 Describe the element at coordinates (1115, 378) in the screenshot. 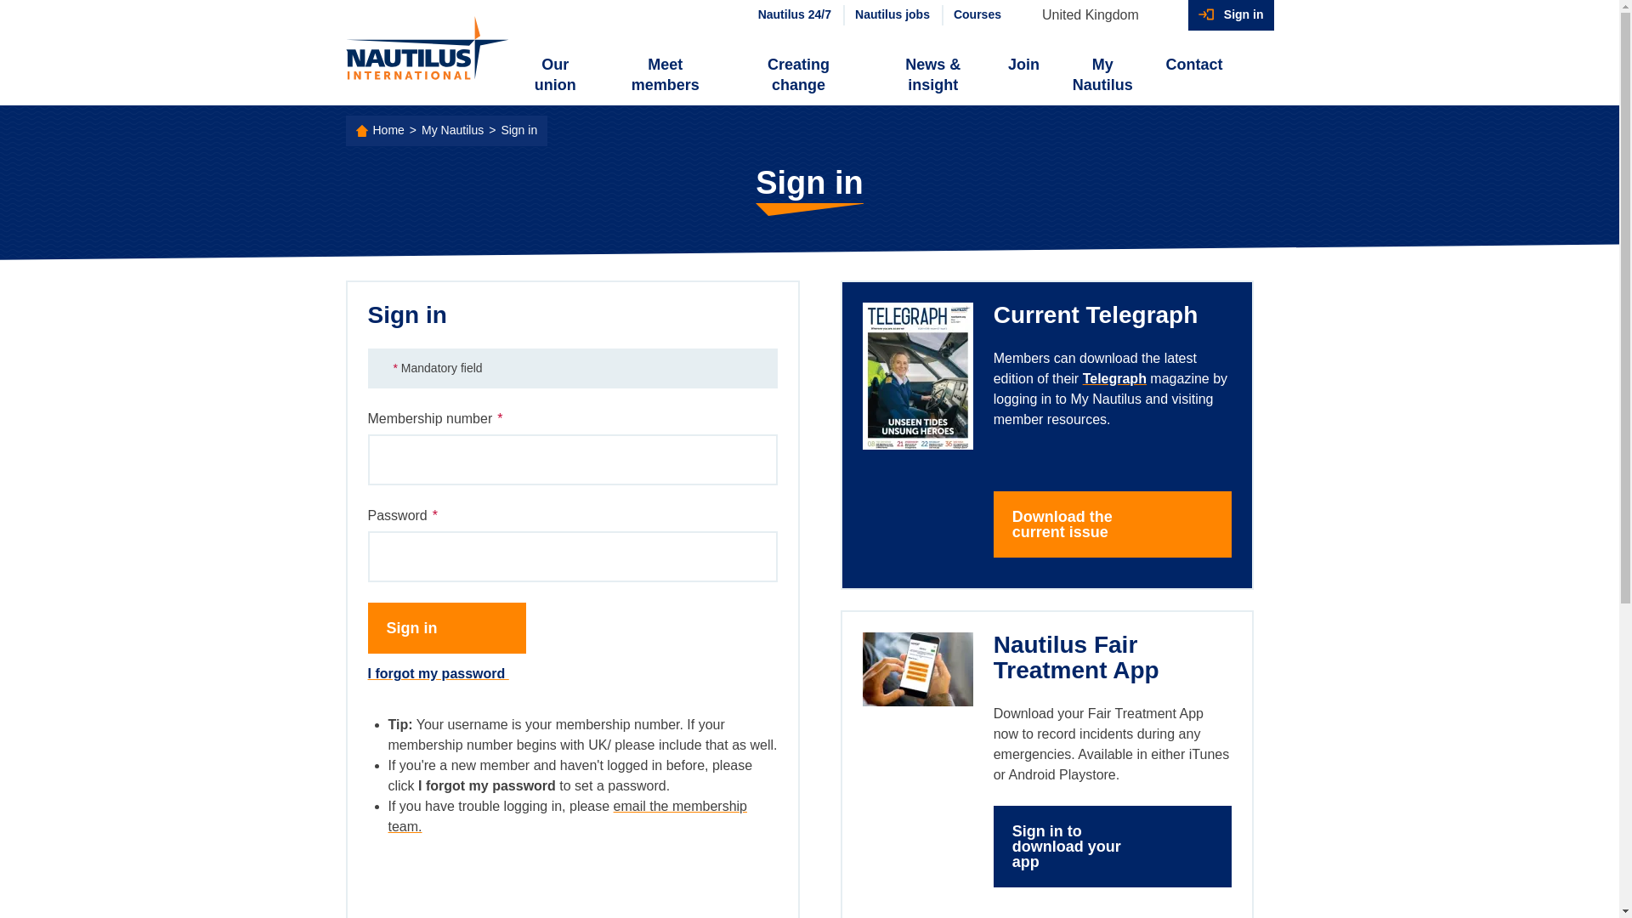

I see `Current Telegraph` at that location.